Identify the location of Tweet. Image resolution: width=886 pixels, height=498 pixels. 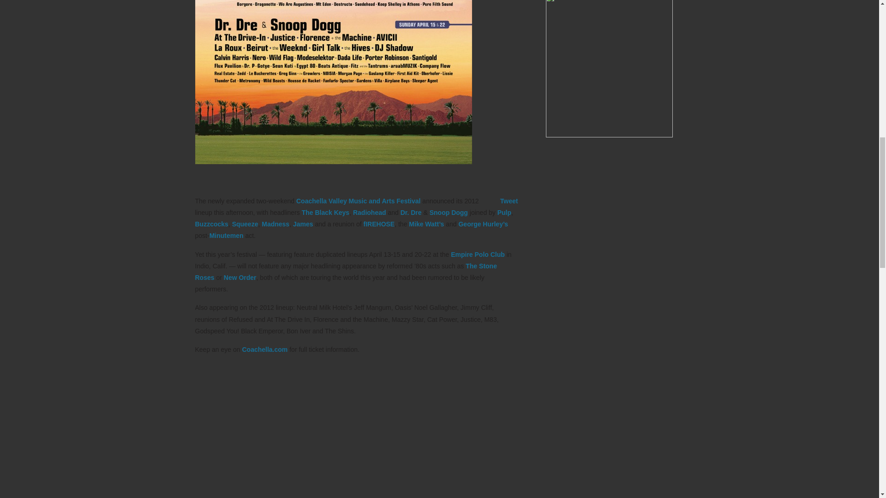
(509, 201).